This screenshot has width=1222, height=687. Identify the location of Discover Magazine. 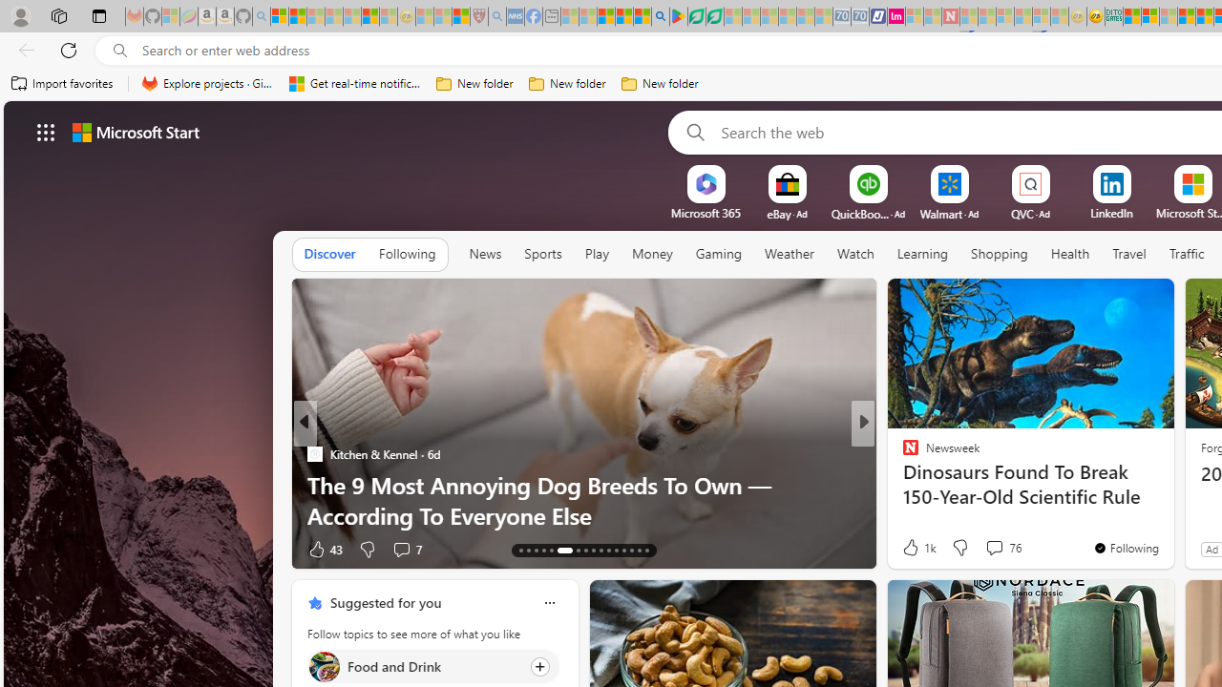
(314, 454).